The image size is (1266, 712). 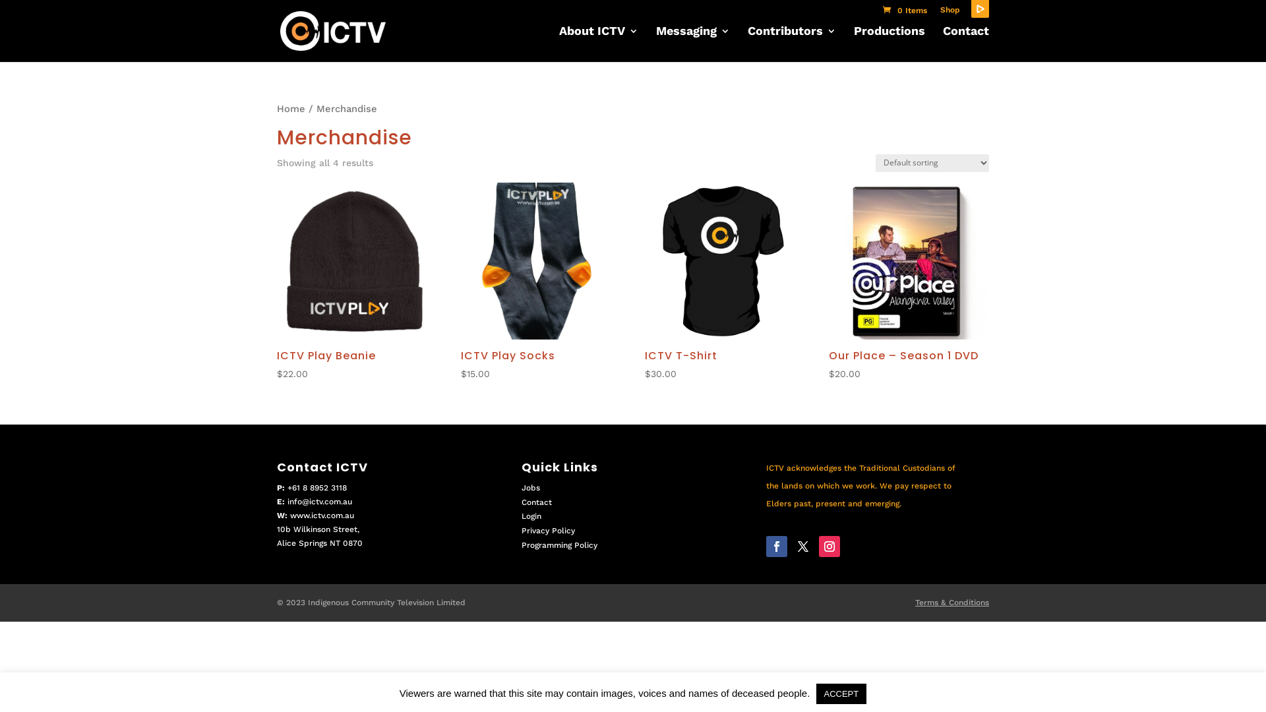 I want to click on Messaging, so click(x=692, y=44).